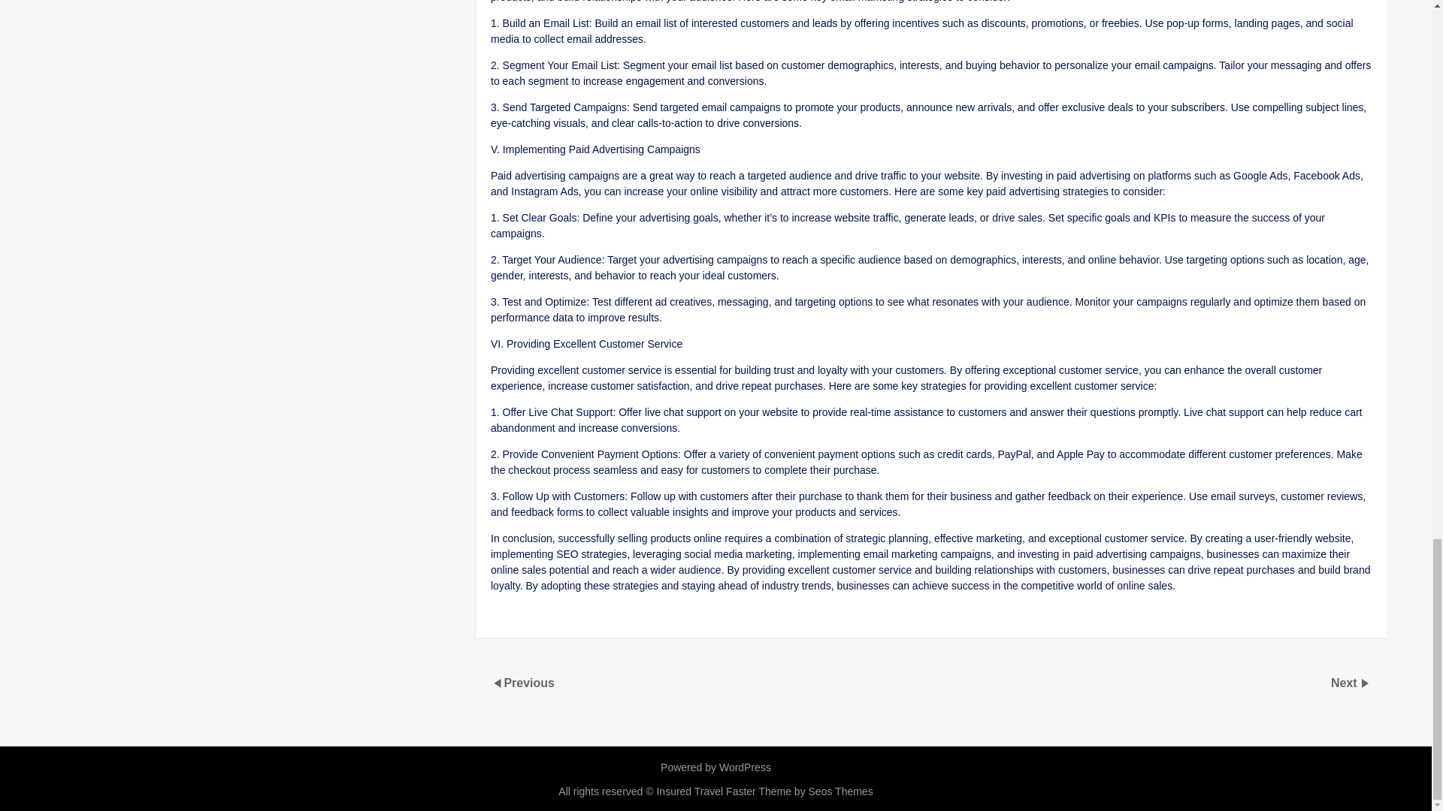  I want to click on Sell, so click(764, 620).